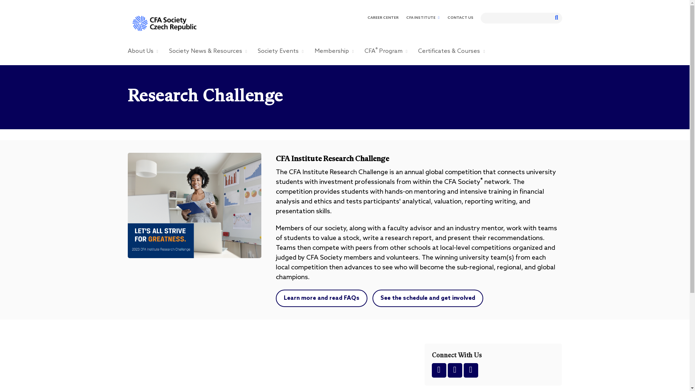 This screenshot has height=391, width=695. I want to click on Society Events, so click(280, 51).